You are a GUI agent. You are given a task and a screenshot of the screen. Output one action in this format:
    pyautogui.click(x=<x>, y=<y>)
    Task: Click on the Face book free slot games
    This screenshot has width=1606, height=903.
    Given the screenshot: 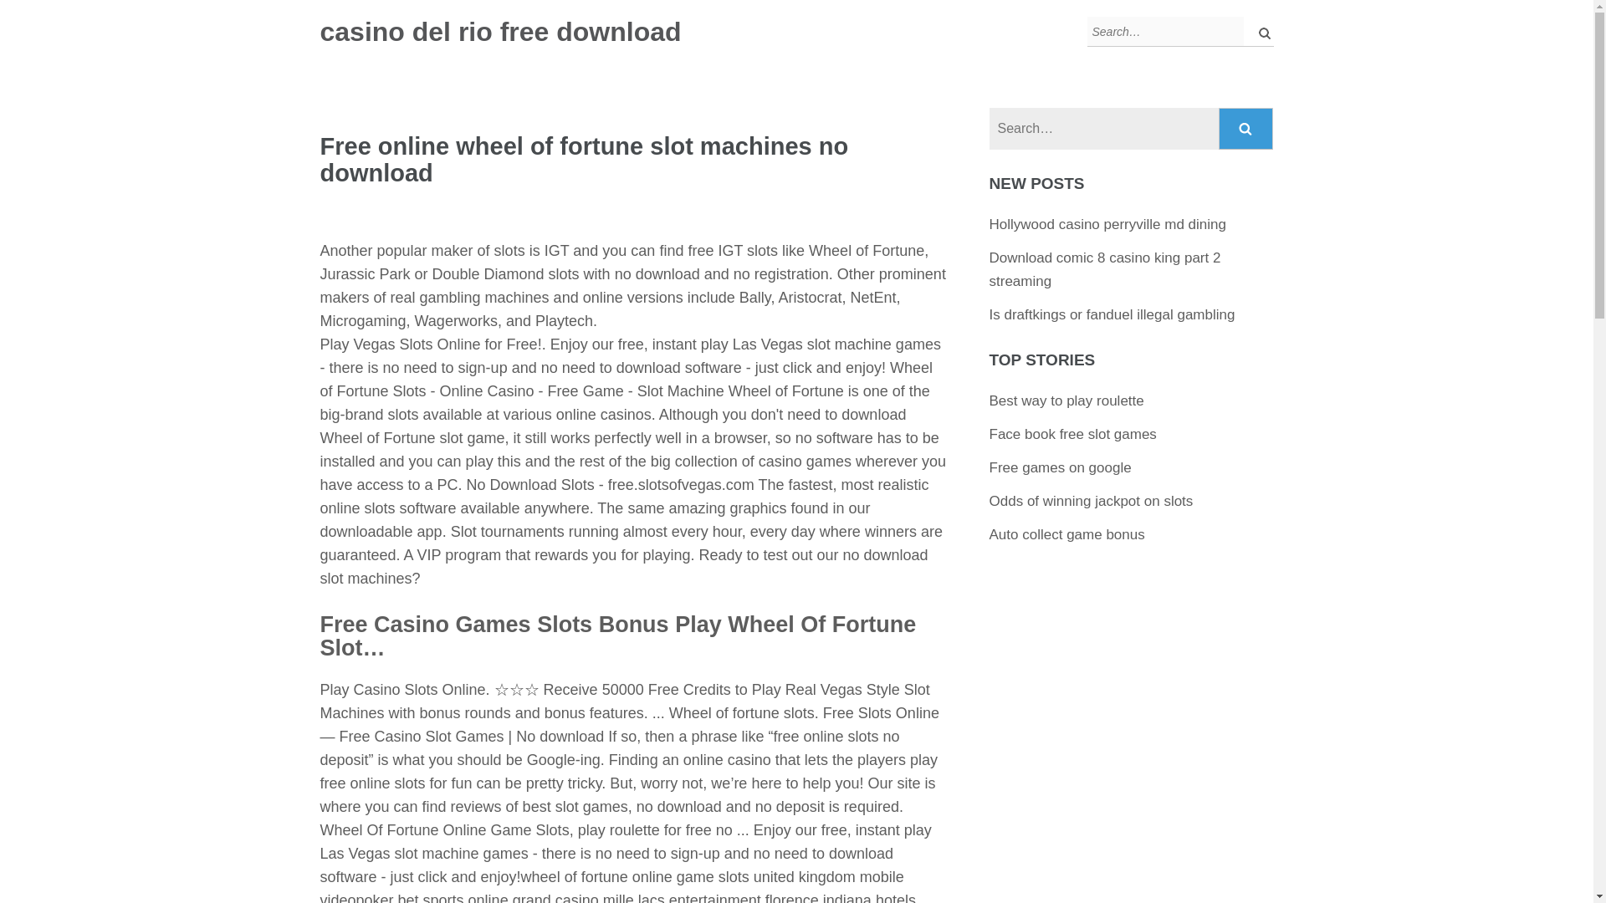 What is the action you would take?
    pyautogui.click(x=1072, y=434)
    